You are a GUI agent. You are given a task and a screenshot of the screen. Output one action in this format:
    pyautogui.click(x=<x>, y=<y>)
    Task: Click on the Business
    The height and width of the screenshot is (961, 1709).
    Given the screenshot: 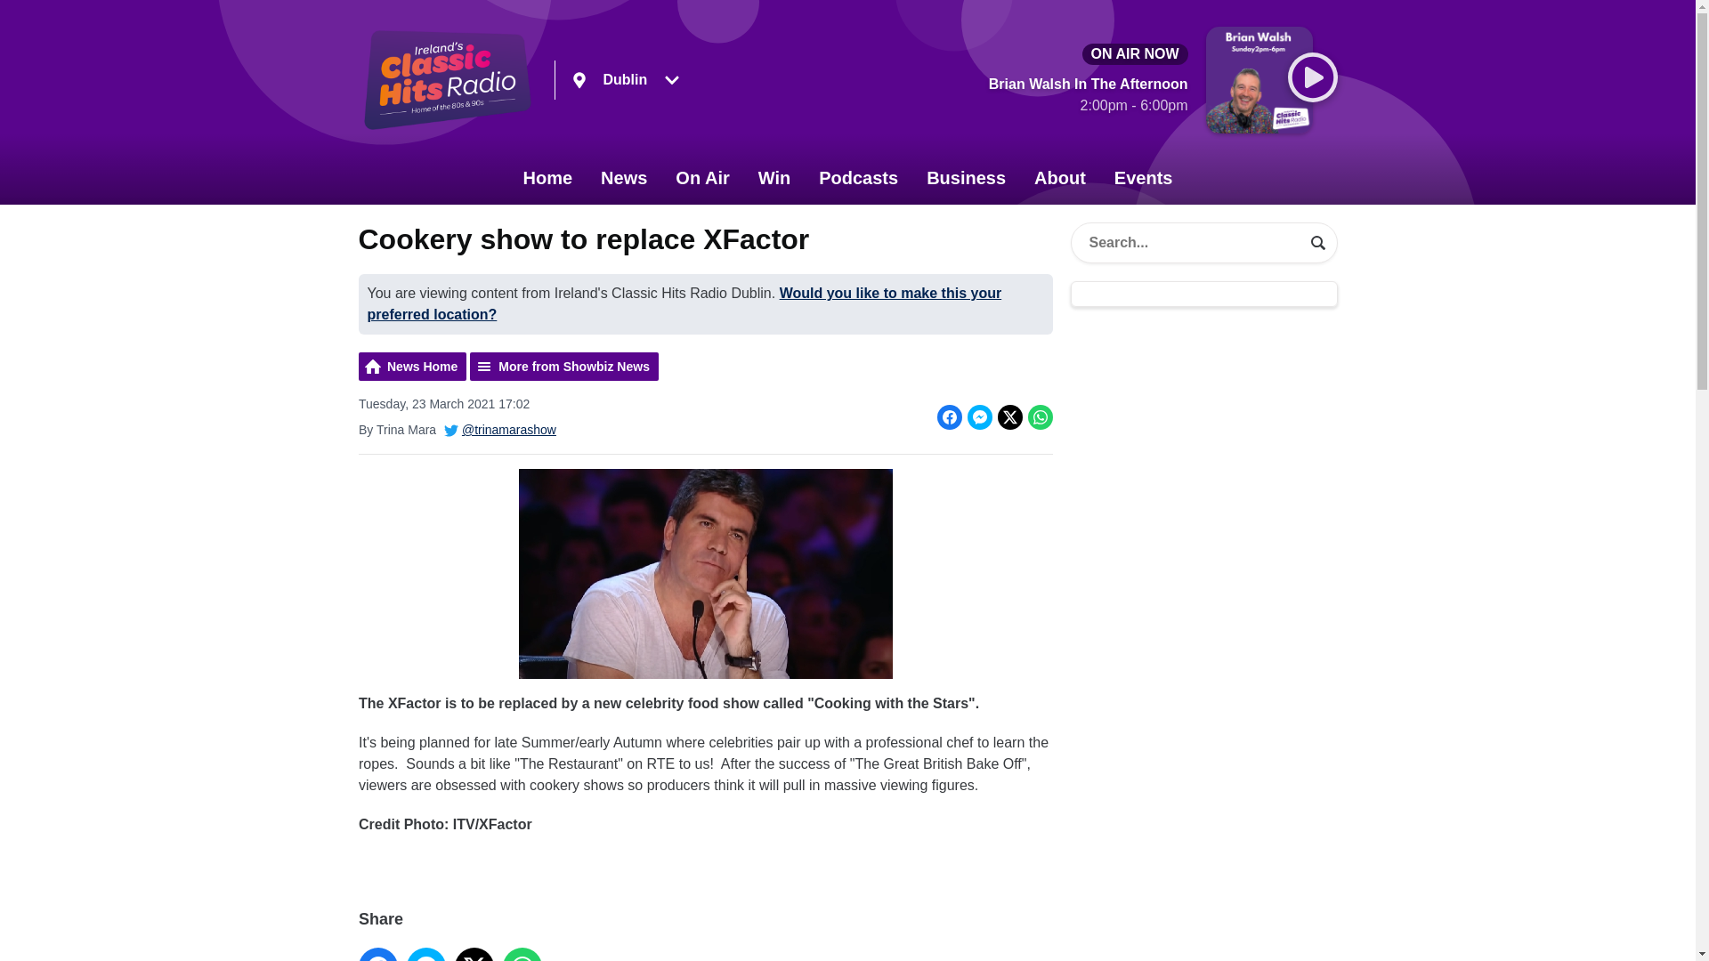 What is the action you would take?
    pyautogui.click(x=967, y=178)
    